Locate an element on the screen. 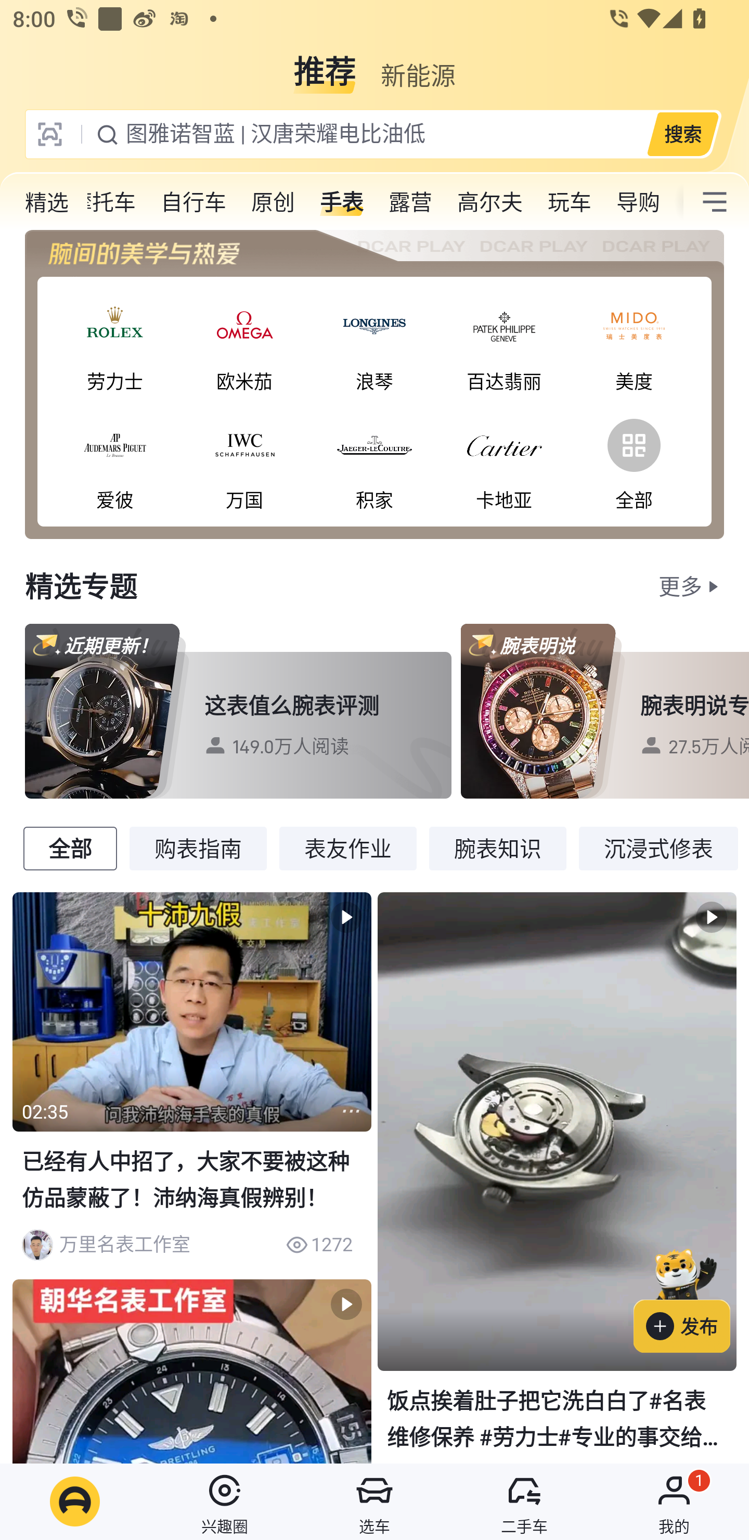 The width and height of the screenshot is (749, 1540). 近期更新！ 这表值么腕表评测  149.0万人阅读 is located at coordinates (238, 711).